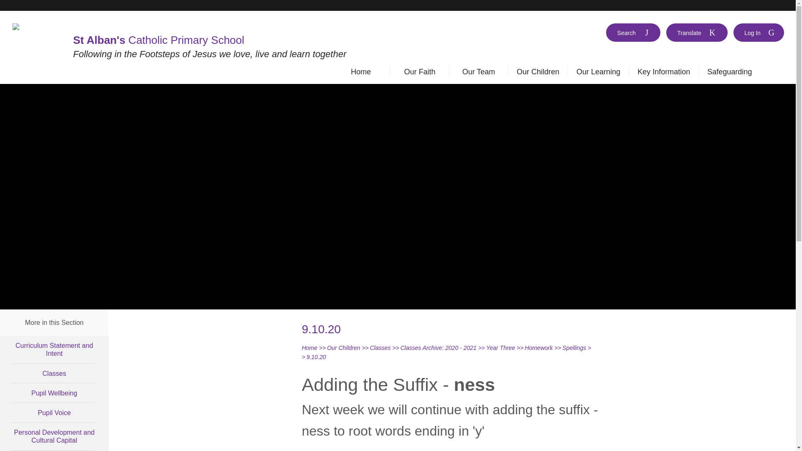 Image resolution: width=802 pixels, height=451 pixels. I want to click on Our Faith, so click(419, 73).